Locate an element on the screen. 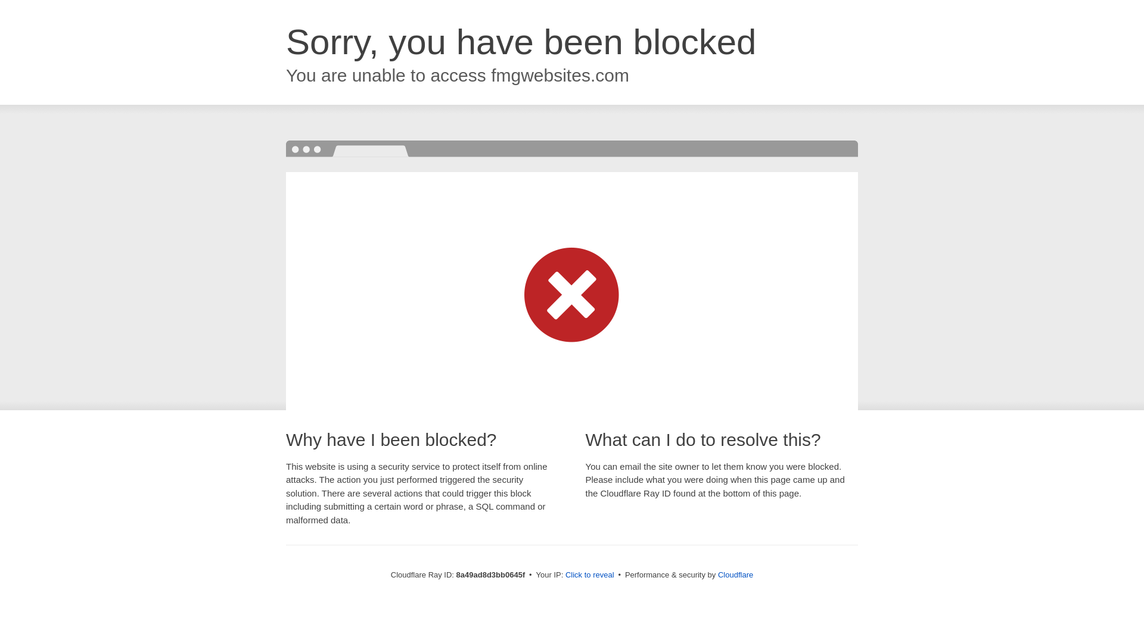  Click to reveal is located at coordinates (590, 575).